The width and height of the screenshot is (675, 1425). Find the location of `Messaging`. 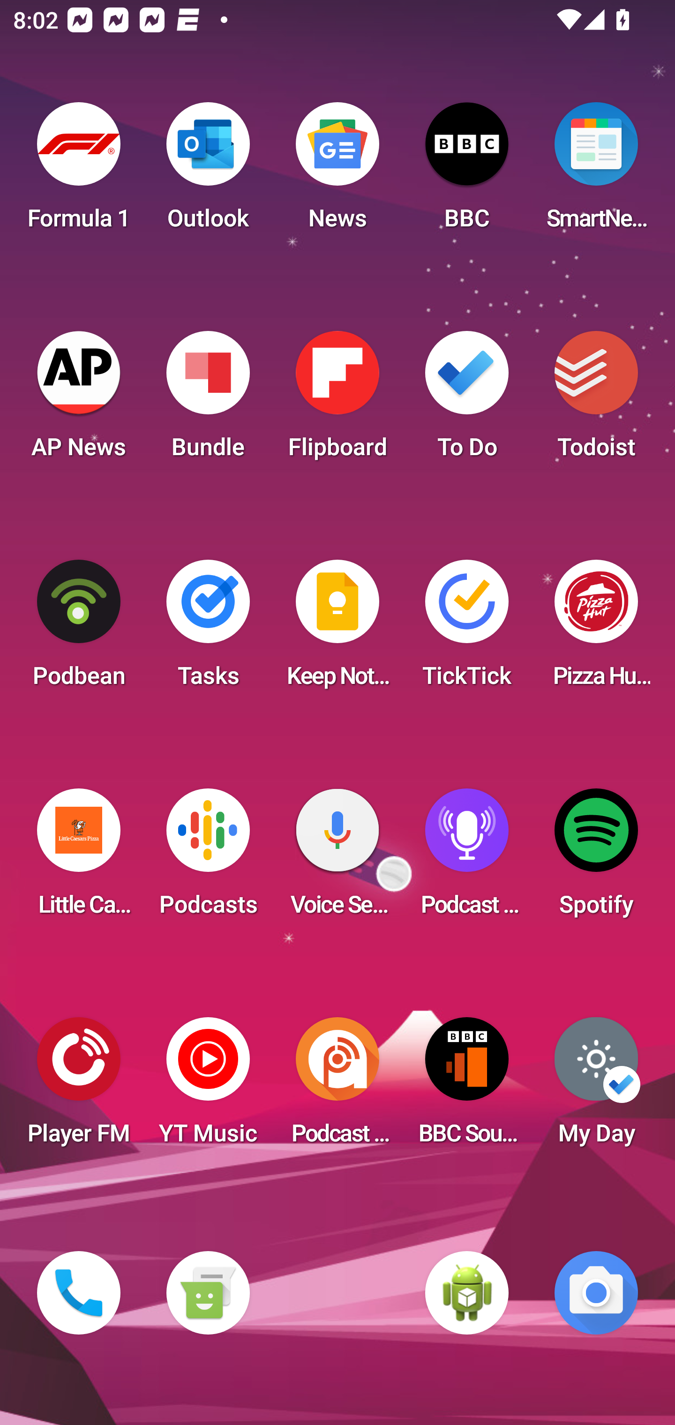

Messaging is located at coordinates (208, 1293).